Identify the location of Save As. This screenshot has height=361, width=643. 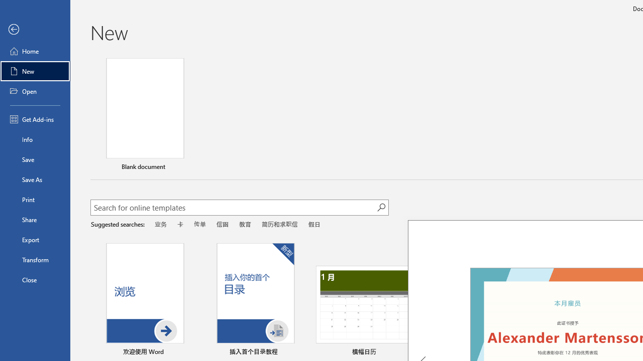
(35, 179).